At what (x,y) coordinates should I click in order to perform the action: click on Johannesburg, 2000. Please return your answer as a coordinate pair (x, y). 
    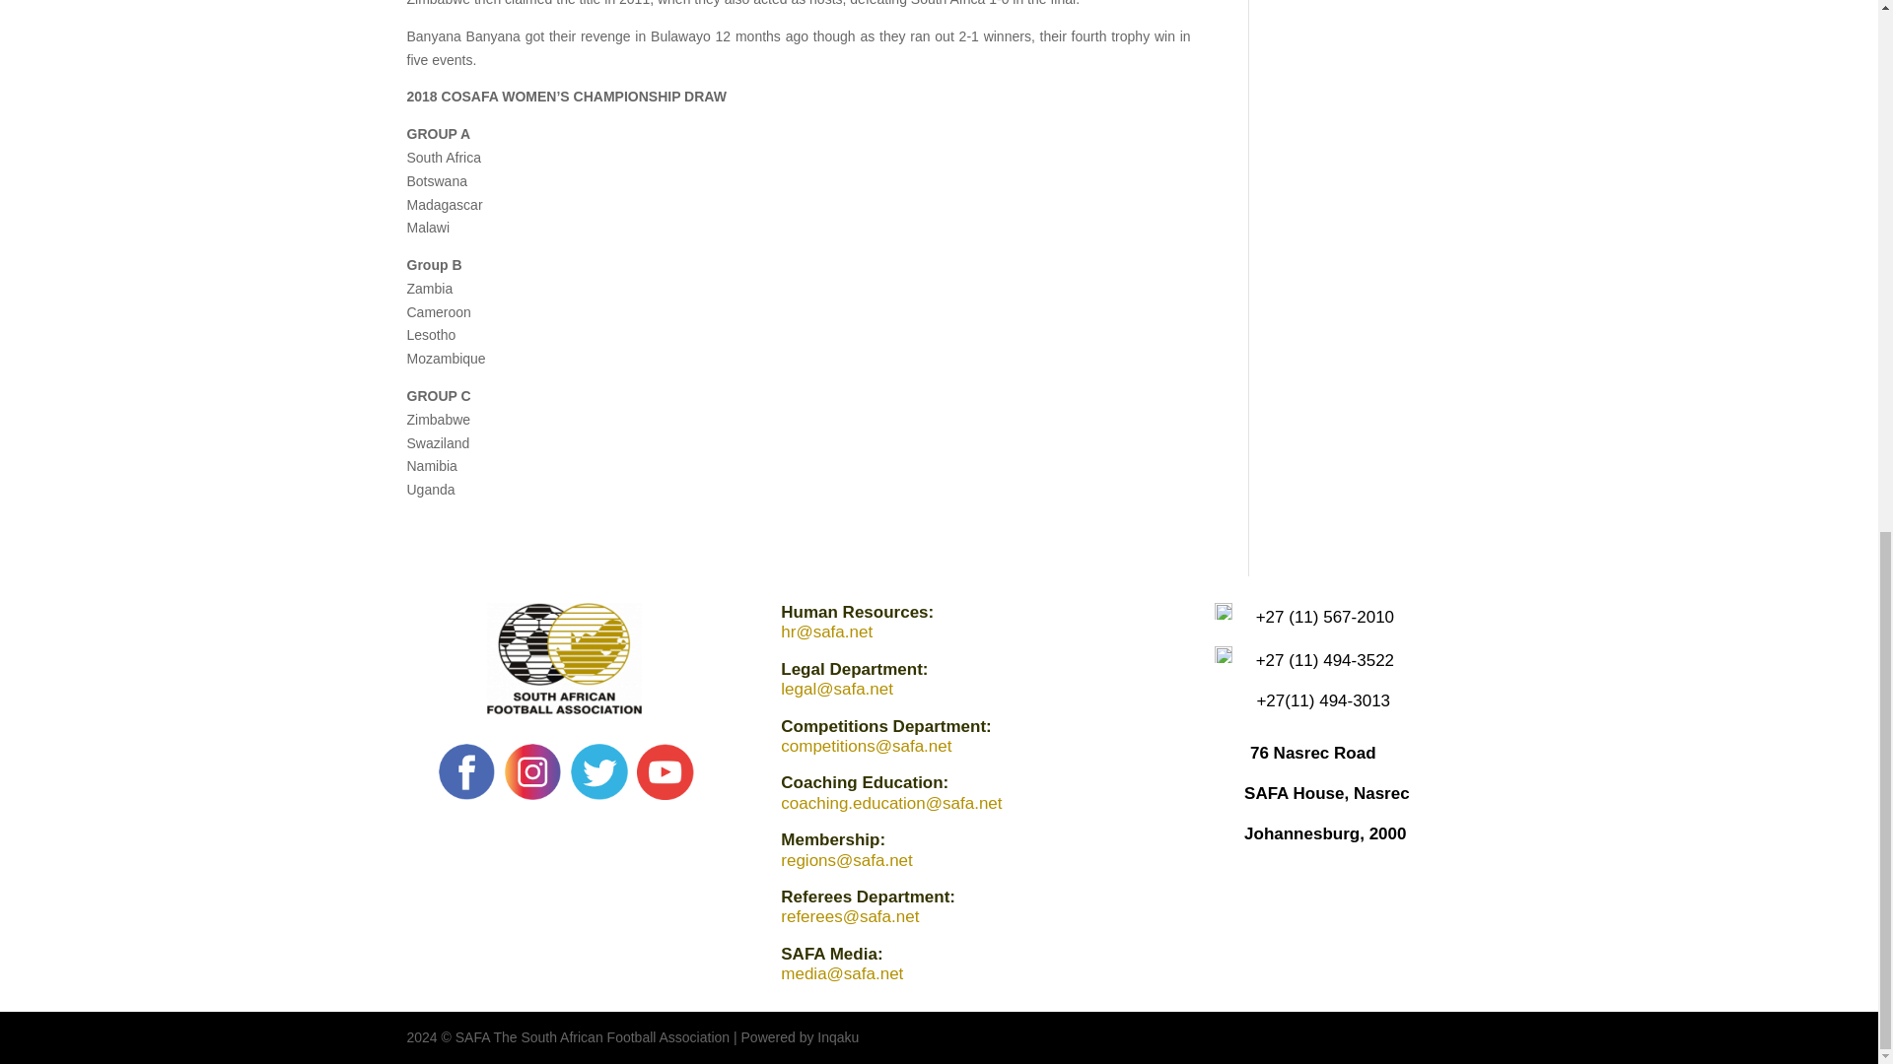
    Looking at the image, I should click on (1325, 833).